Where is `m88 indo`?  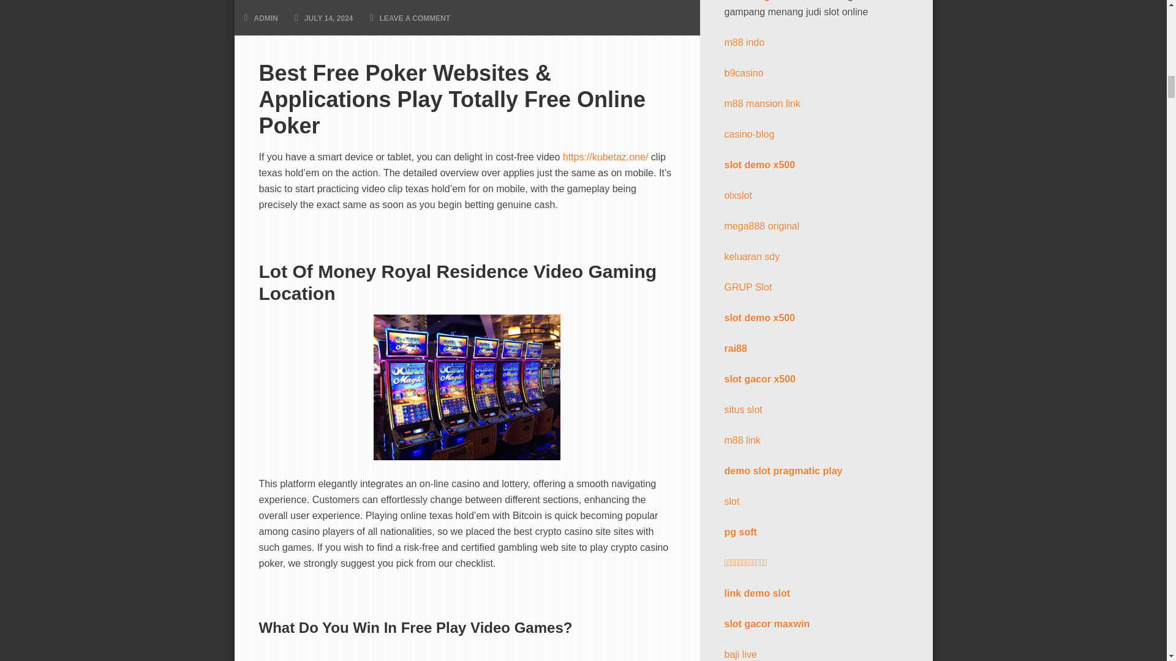
m88 indo is located at coordinates (744, 42).